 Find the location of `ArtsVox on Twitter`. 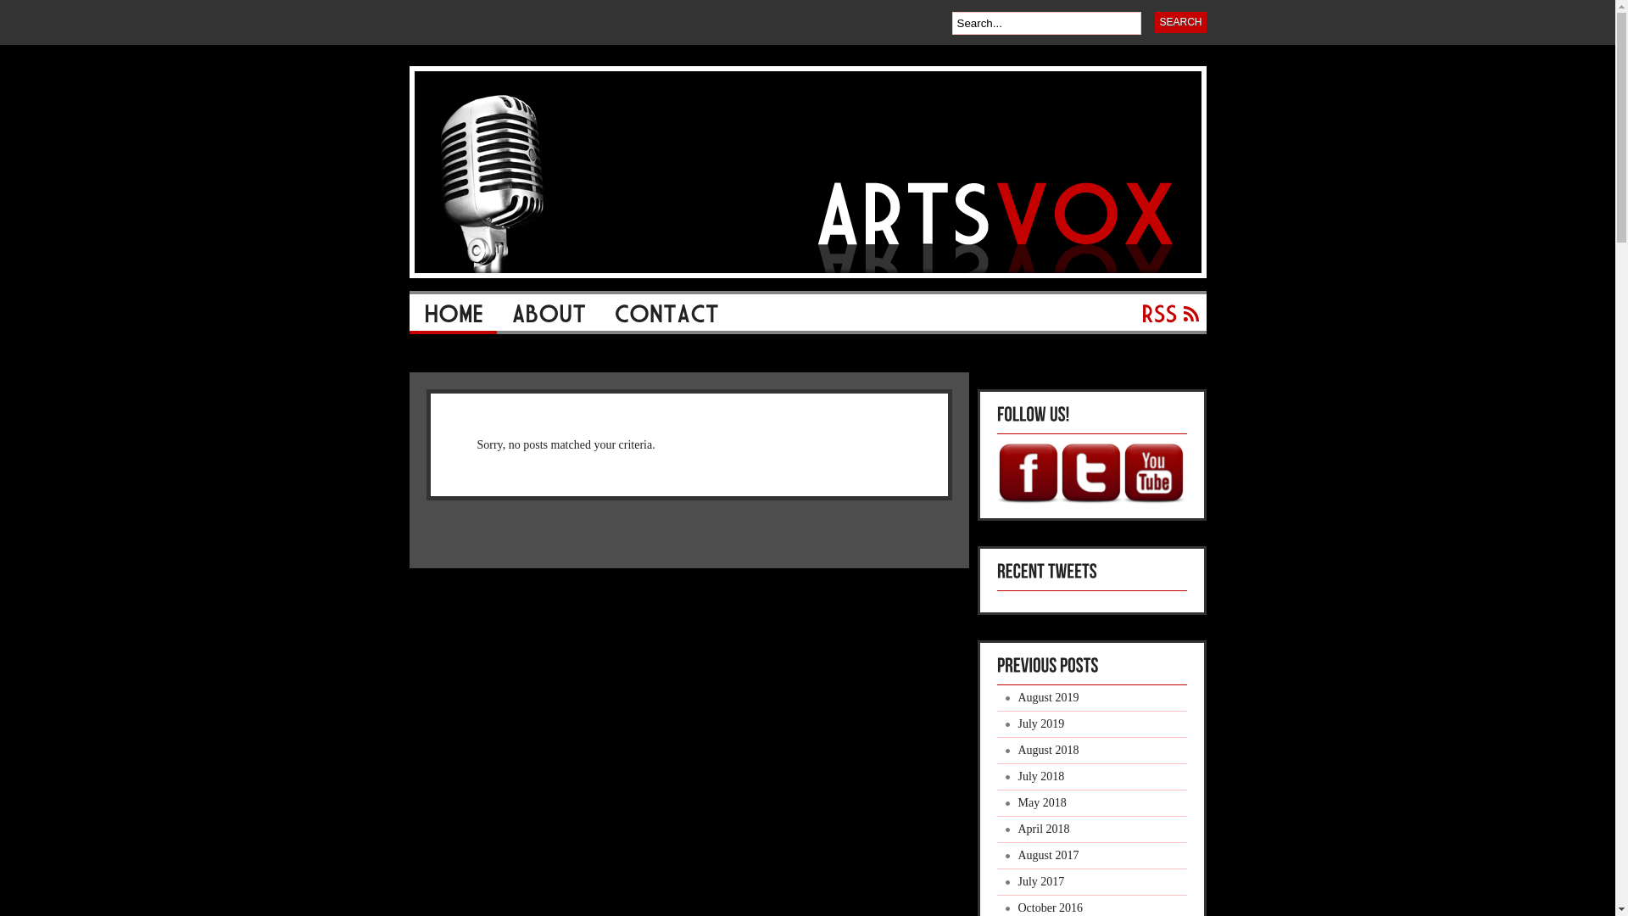

ArtsVox on Twitter is located at coordinates (1091, 474).